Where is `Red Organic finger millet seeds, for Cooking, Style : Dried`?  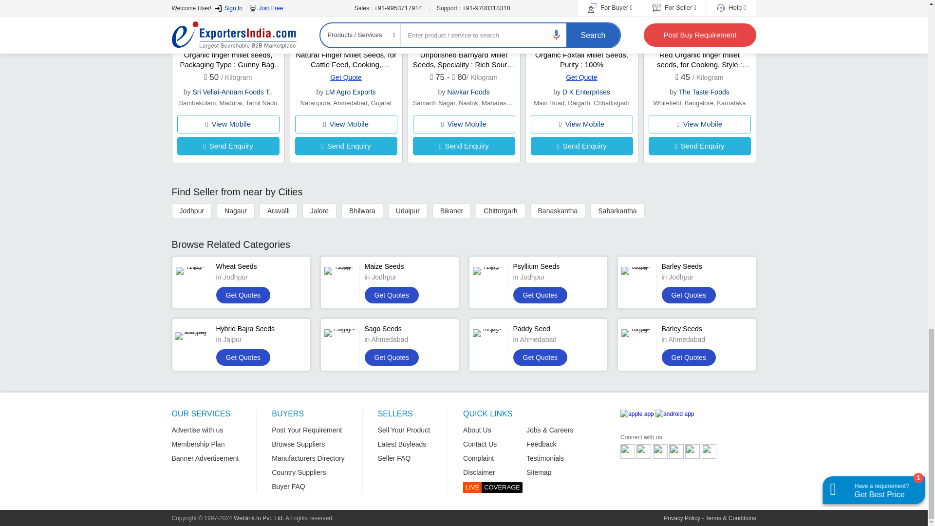 Red Organic finger millet seeds, for Cooking, Style : Dried is located at coordinates (703, 64).